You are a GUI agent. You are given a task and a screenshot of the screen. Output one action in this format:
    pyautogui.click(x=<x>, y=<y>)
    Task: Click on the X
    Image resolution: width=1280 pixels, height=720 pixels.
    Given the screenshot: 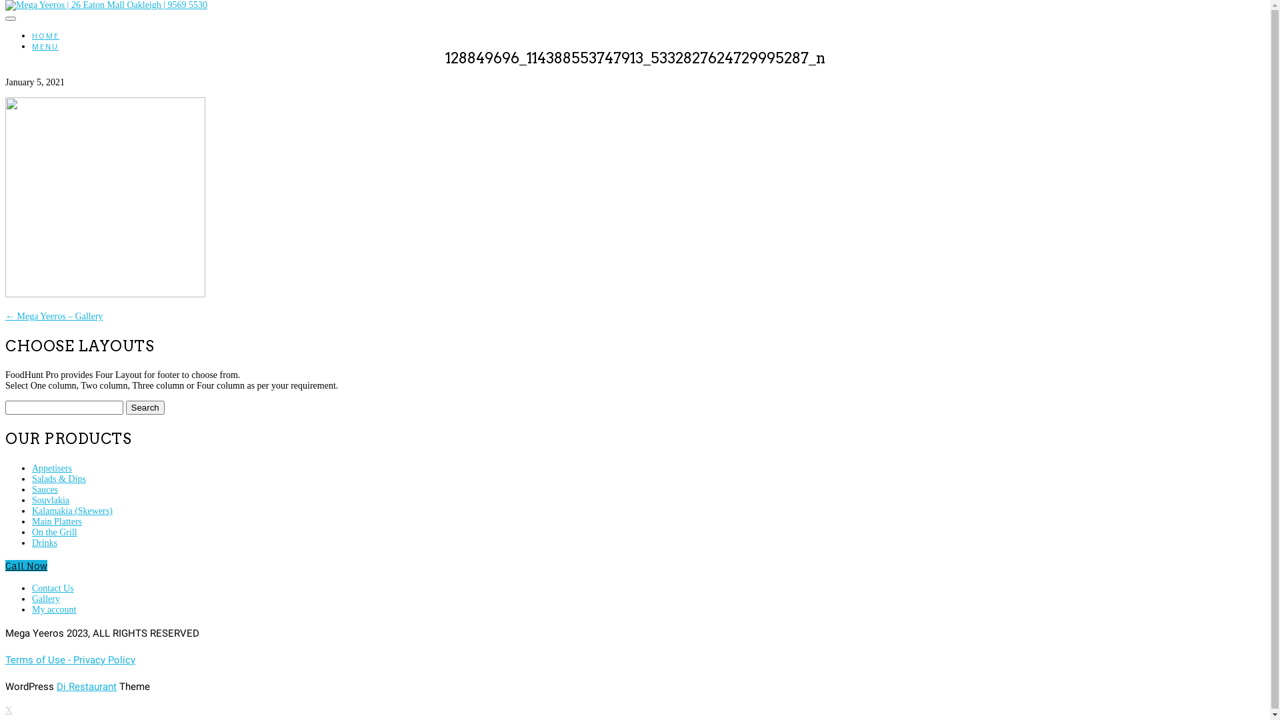 What is the action you would take?
    pyautogui.click(x=9, y=711)
    